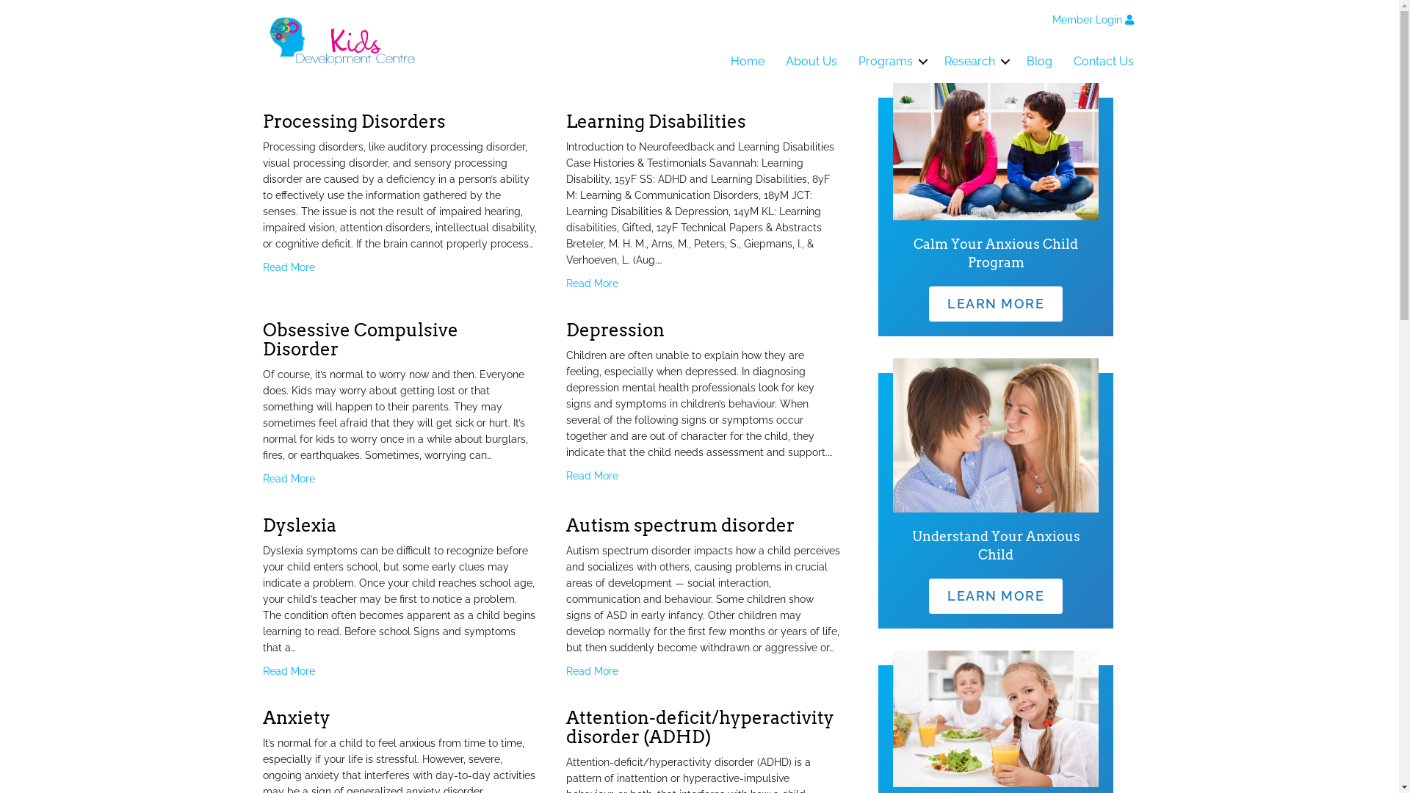 This screenshot has width=1410, height=793. What do you see at coordinates (996, 546) in the screenshot?
I see `Understand Your Anxious Child` at bounding box center [996, 546].